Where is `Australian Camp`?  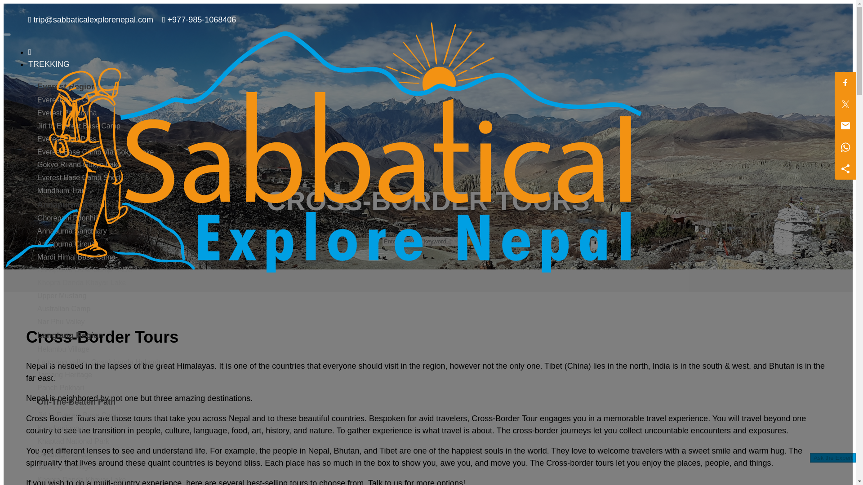
Australian Camp is located at coordinates (64, 309).